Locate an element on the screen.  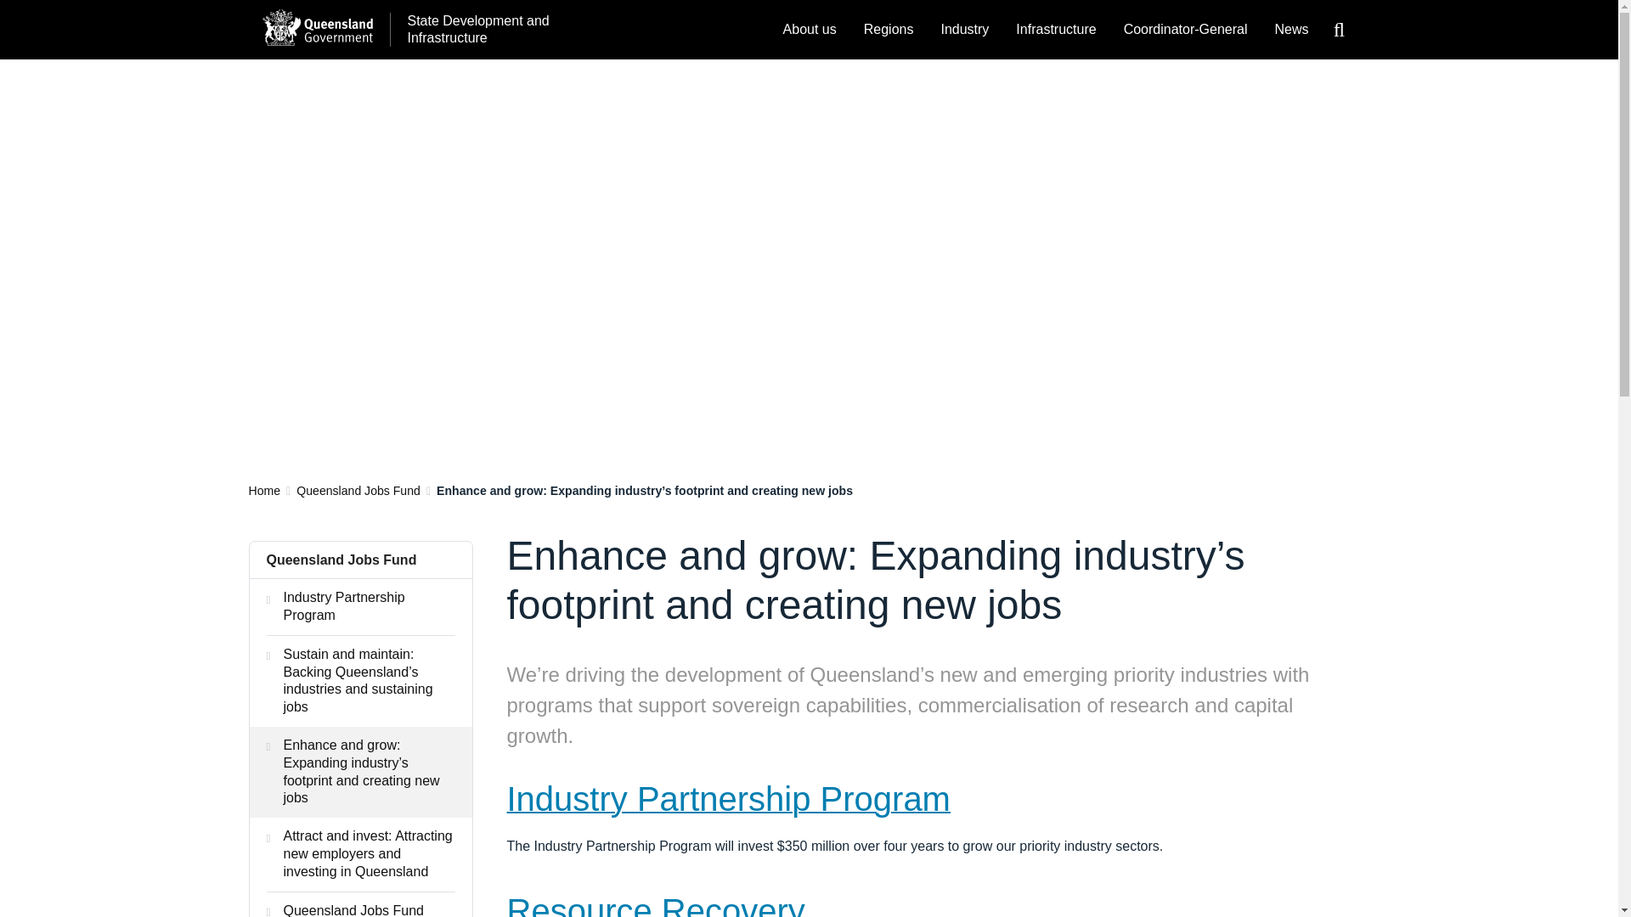
State Development and Infrastructure is located at coordinates (474, 30).